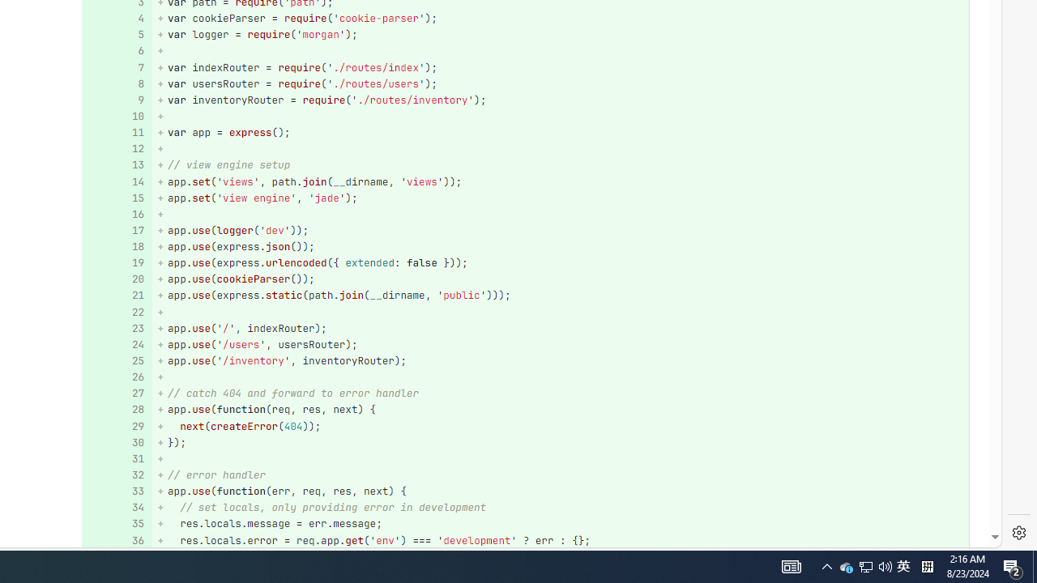 Image resolution: width=1037 pixels, height=583 pixels. Describe the element at coordinates (115, 100) in the screenshot. I see `9` at that location.